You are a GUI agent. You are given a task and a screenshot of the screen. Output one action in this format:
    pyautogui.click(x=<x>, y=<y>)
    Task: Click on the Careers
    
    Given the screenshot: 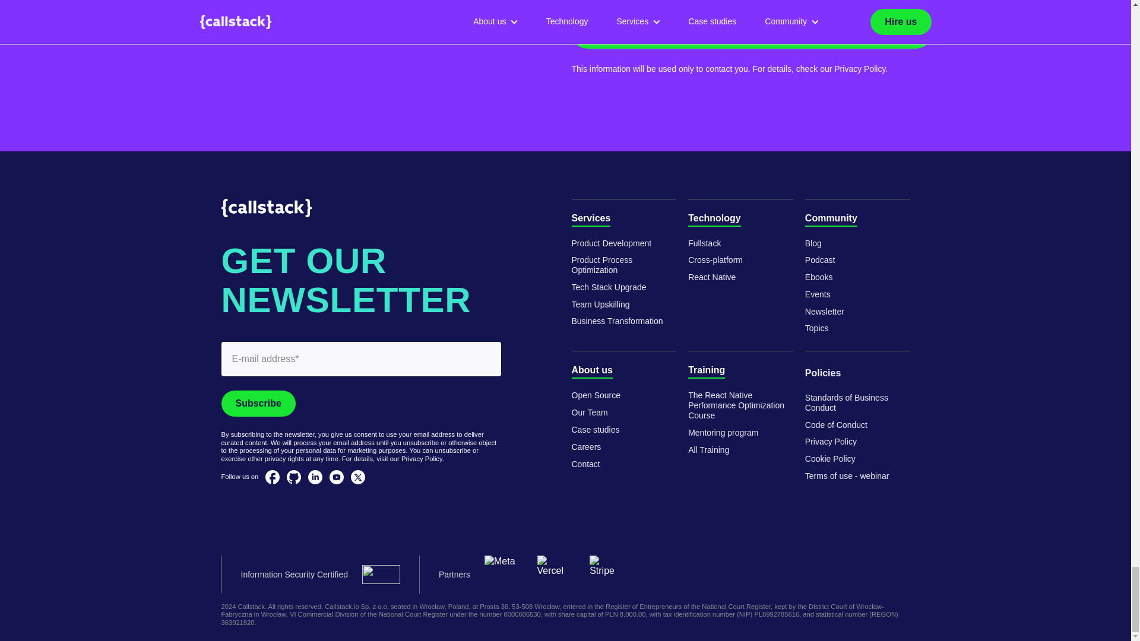 What is the action you would take?
    pyautogui.click(x=585, y=448)
    